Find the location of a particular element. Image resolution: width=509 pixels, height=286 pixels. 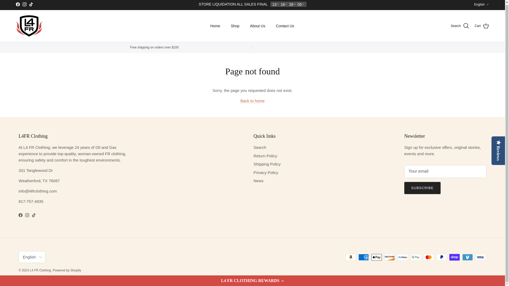

PayPal is located at coordinates (441, 257).